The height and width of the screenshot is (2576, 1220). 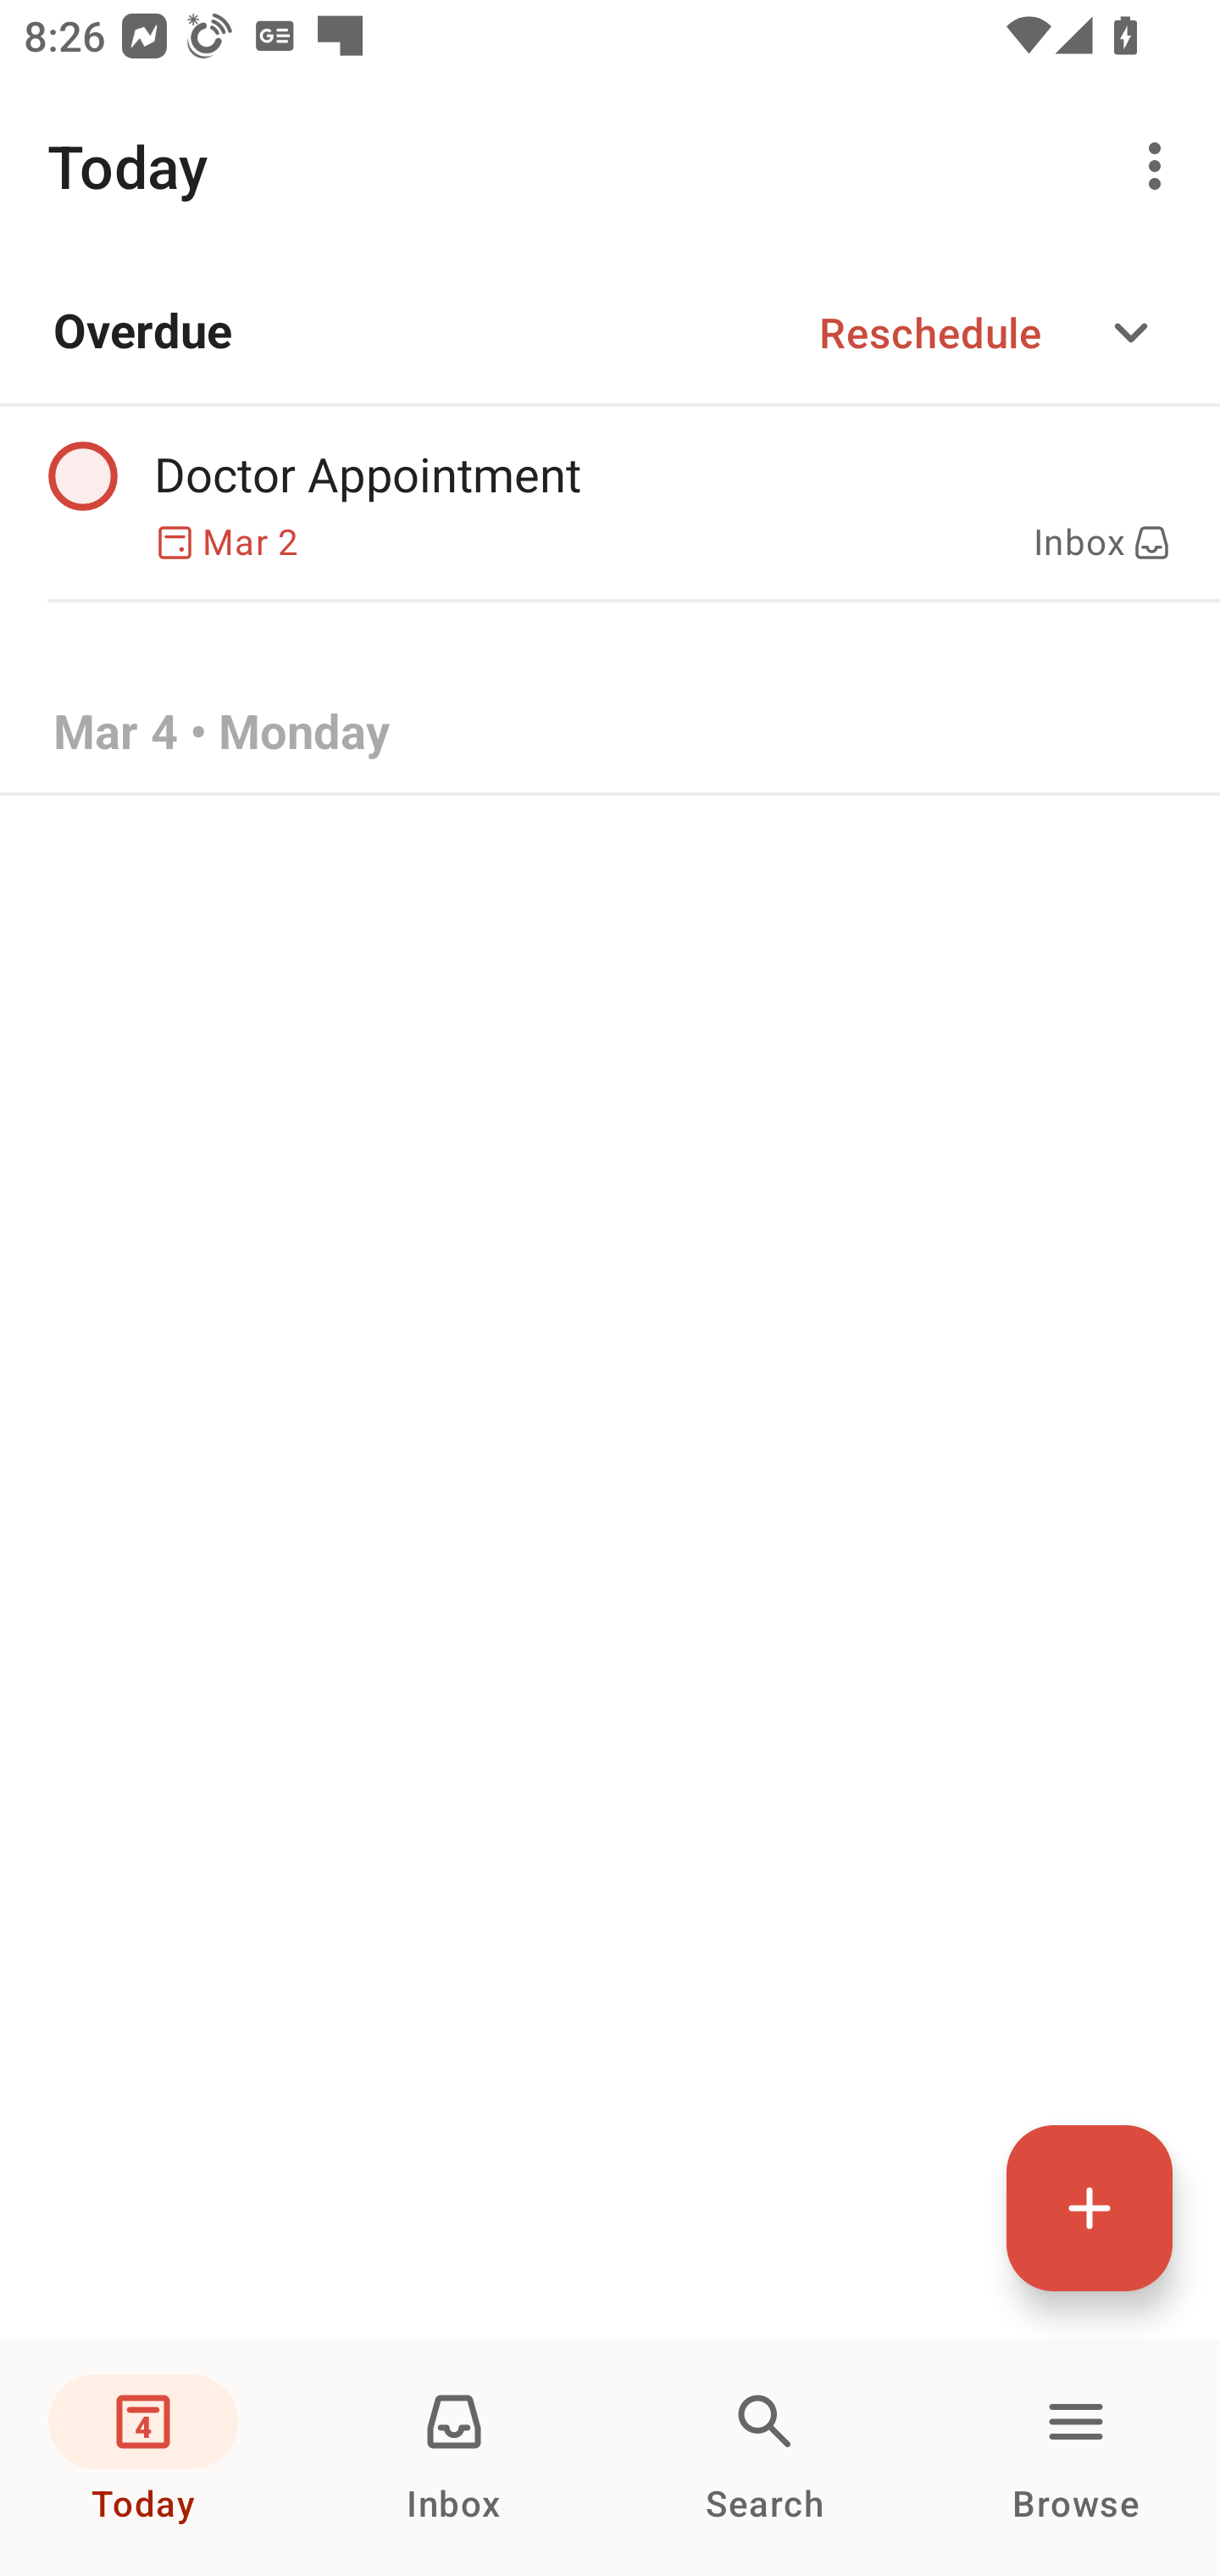 What do you see at coordinates (610, 734) in the screenshot?
I see `Mar 4 • Monday` at bounding box center [610, 734].